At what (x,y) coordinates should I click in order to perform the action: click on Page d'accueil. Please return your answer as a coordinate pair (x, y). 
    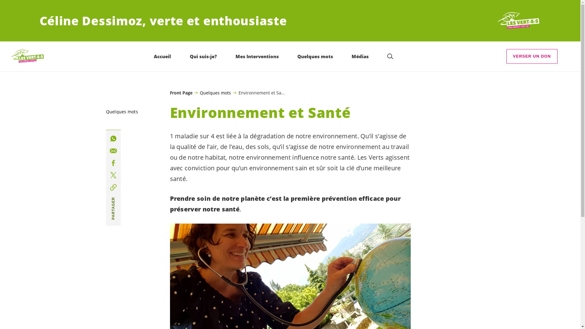
    Looking at the image, I should click on (518, 21).